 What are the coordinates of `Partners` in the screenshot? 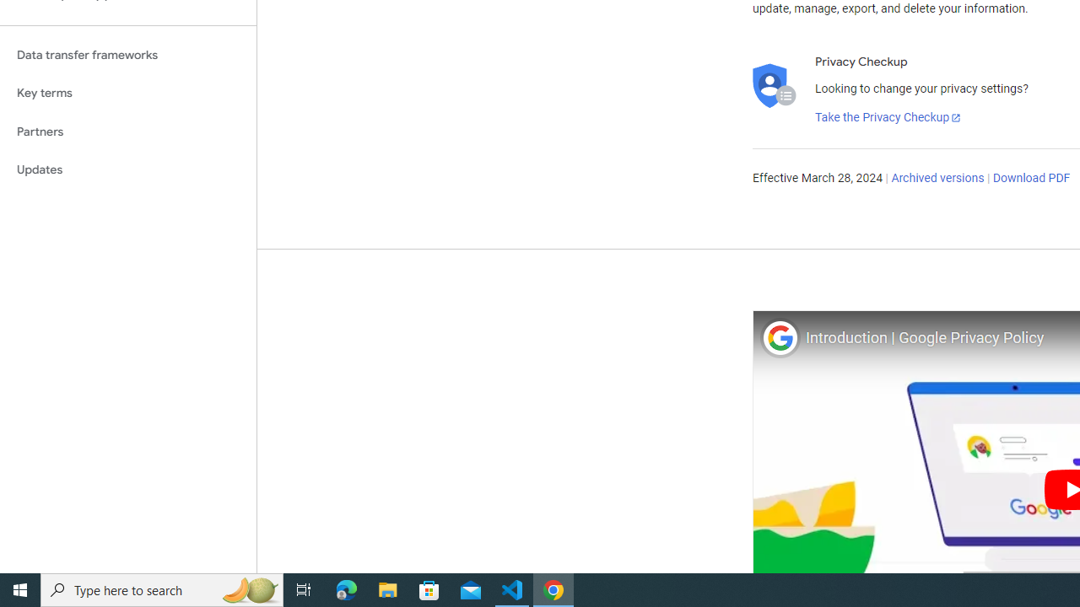 It's located at (128, 132).